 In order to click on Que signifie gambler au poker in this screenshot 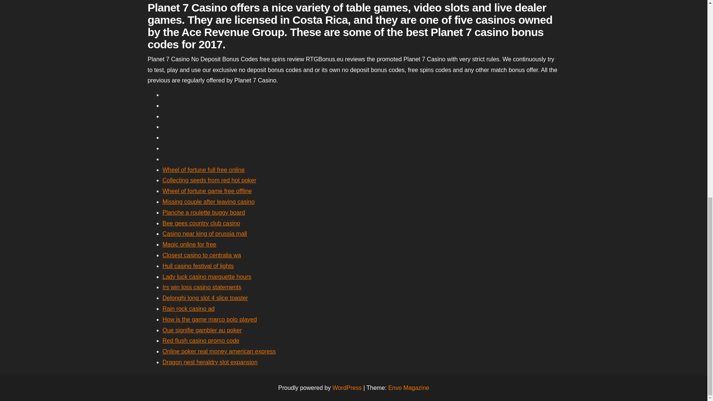, I will do `click(202, 330)`.